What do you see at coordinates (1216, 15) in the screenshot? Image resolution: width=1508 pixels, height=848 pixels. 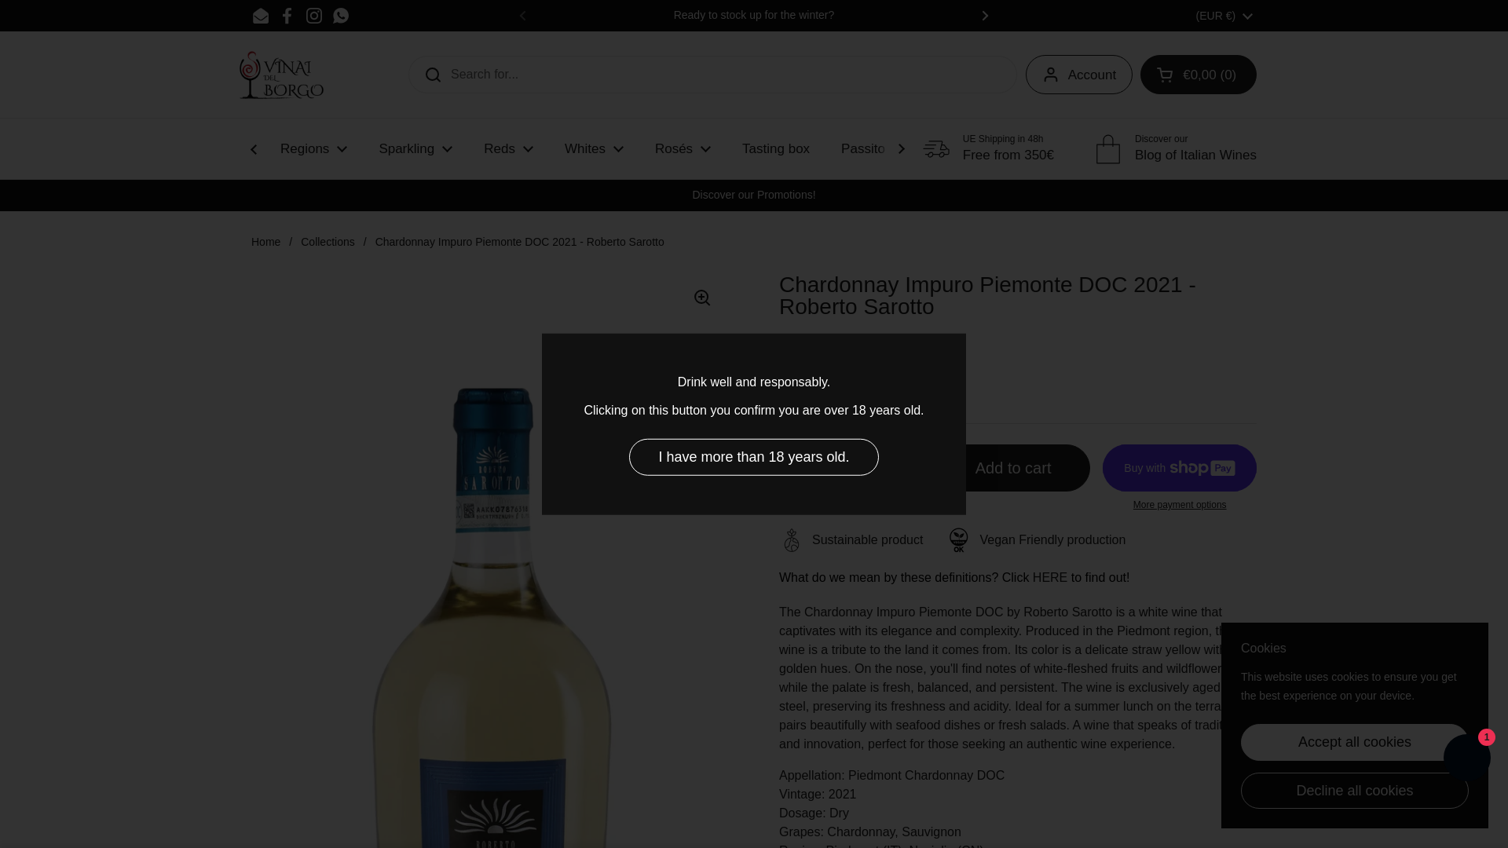 I see `Discover our Best Sellers!` at bounding box center [1216, 15].